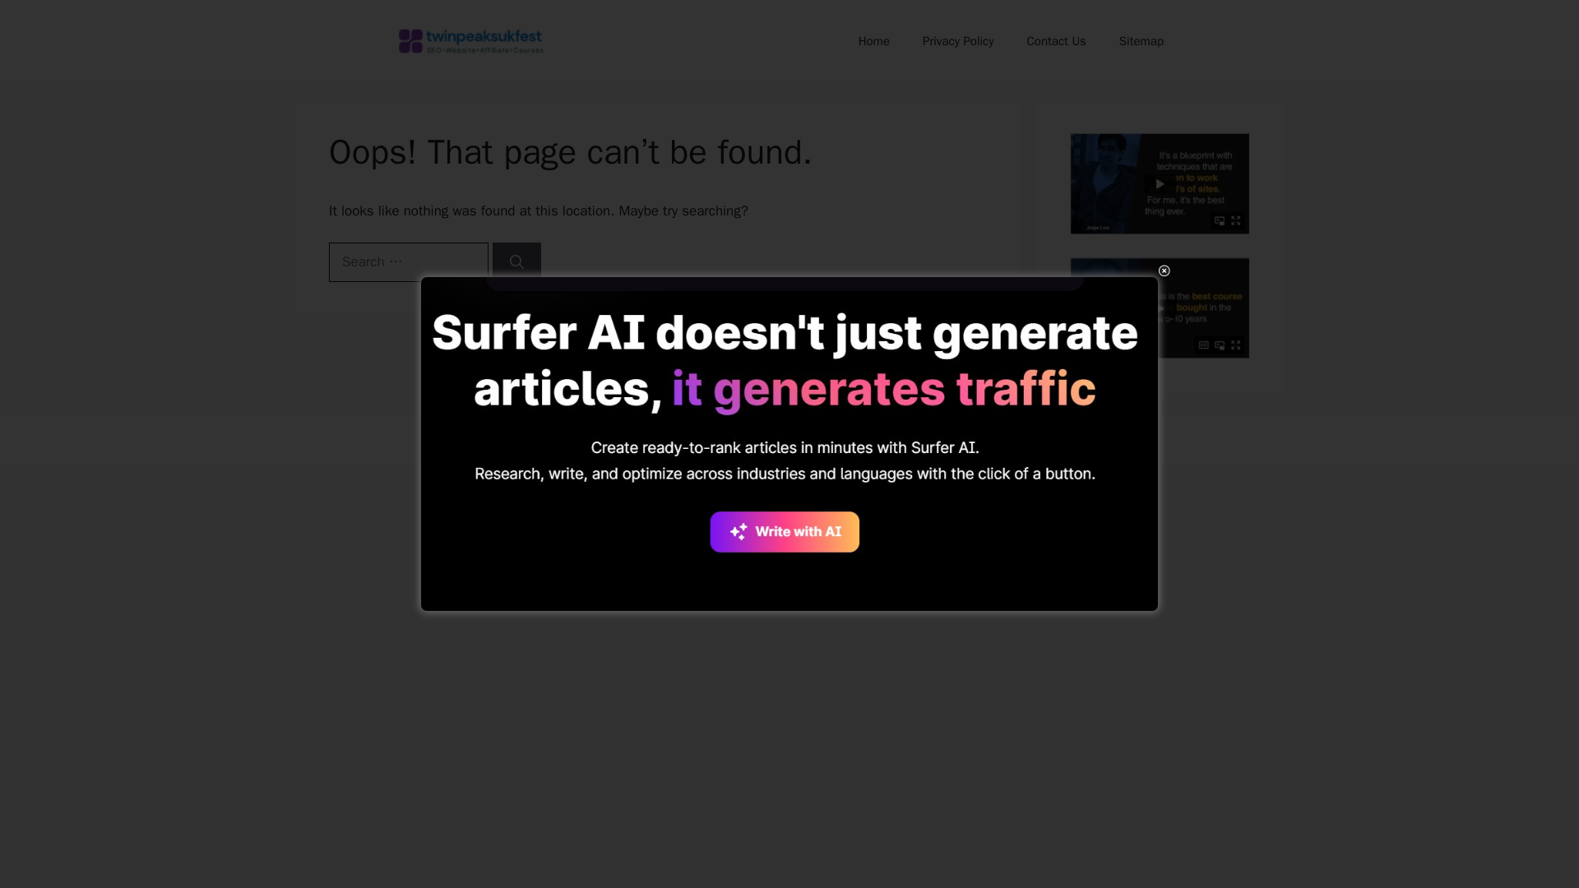 This screenshot has height=888, width=1579. Describe the element at coordinates (1056, 41) in the screenshot. I see `Contact Us` at that location.